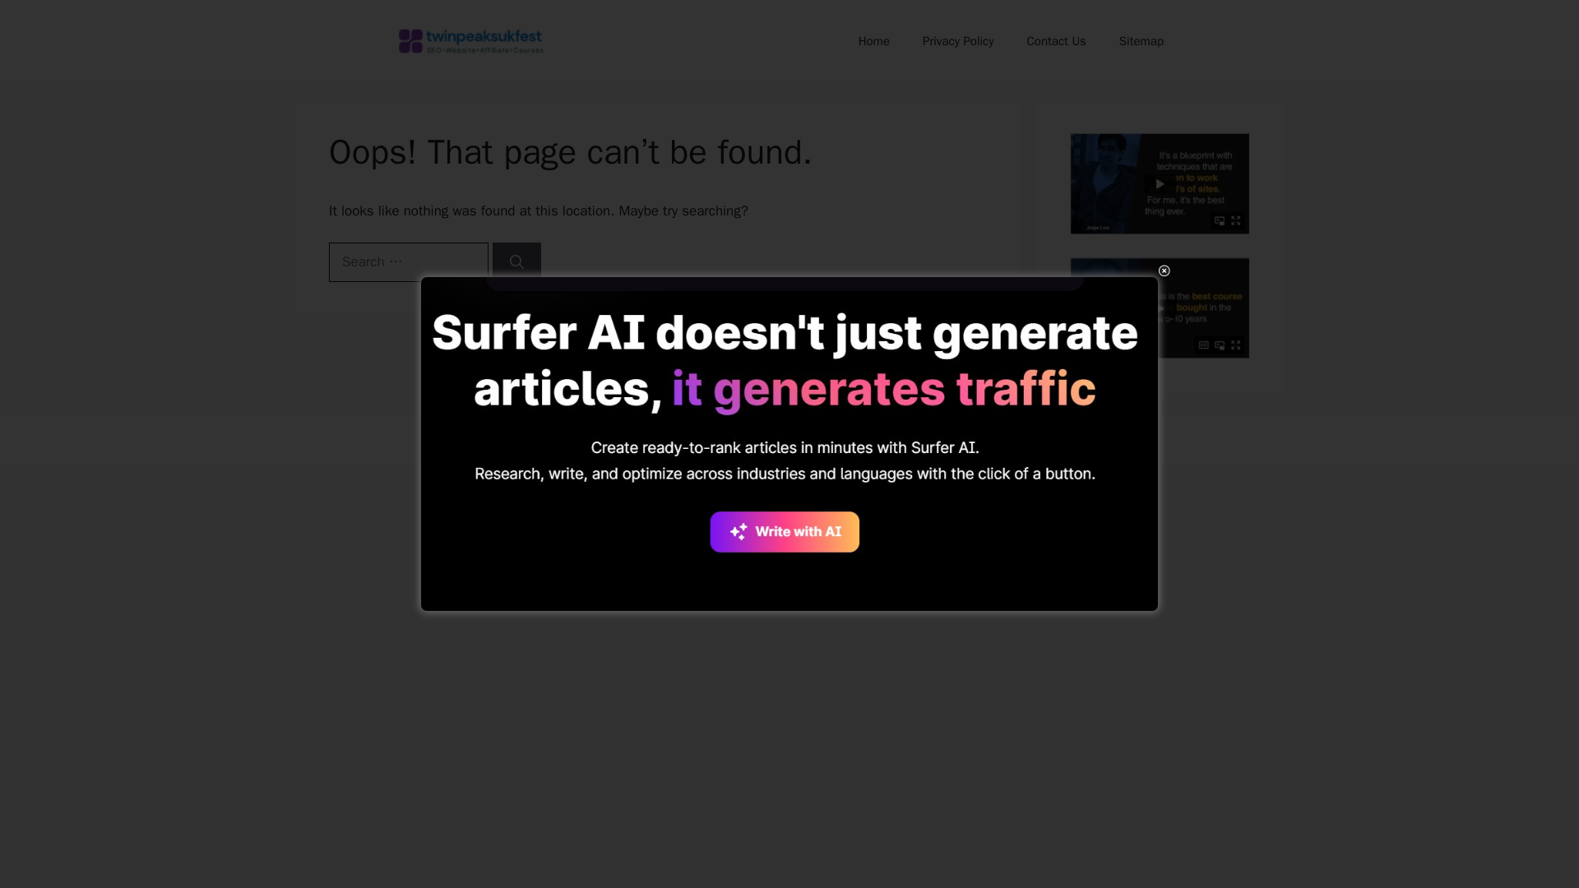 This screenshot has height=888, width=1579. Describe the element at coordinates (1056, 41) in the screenshot. I see `Contact Us` at that location.